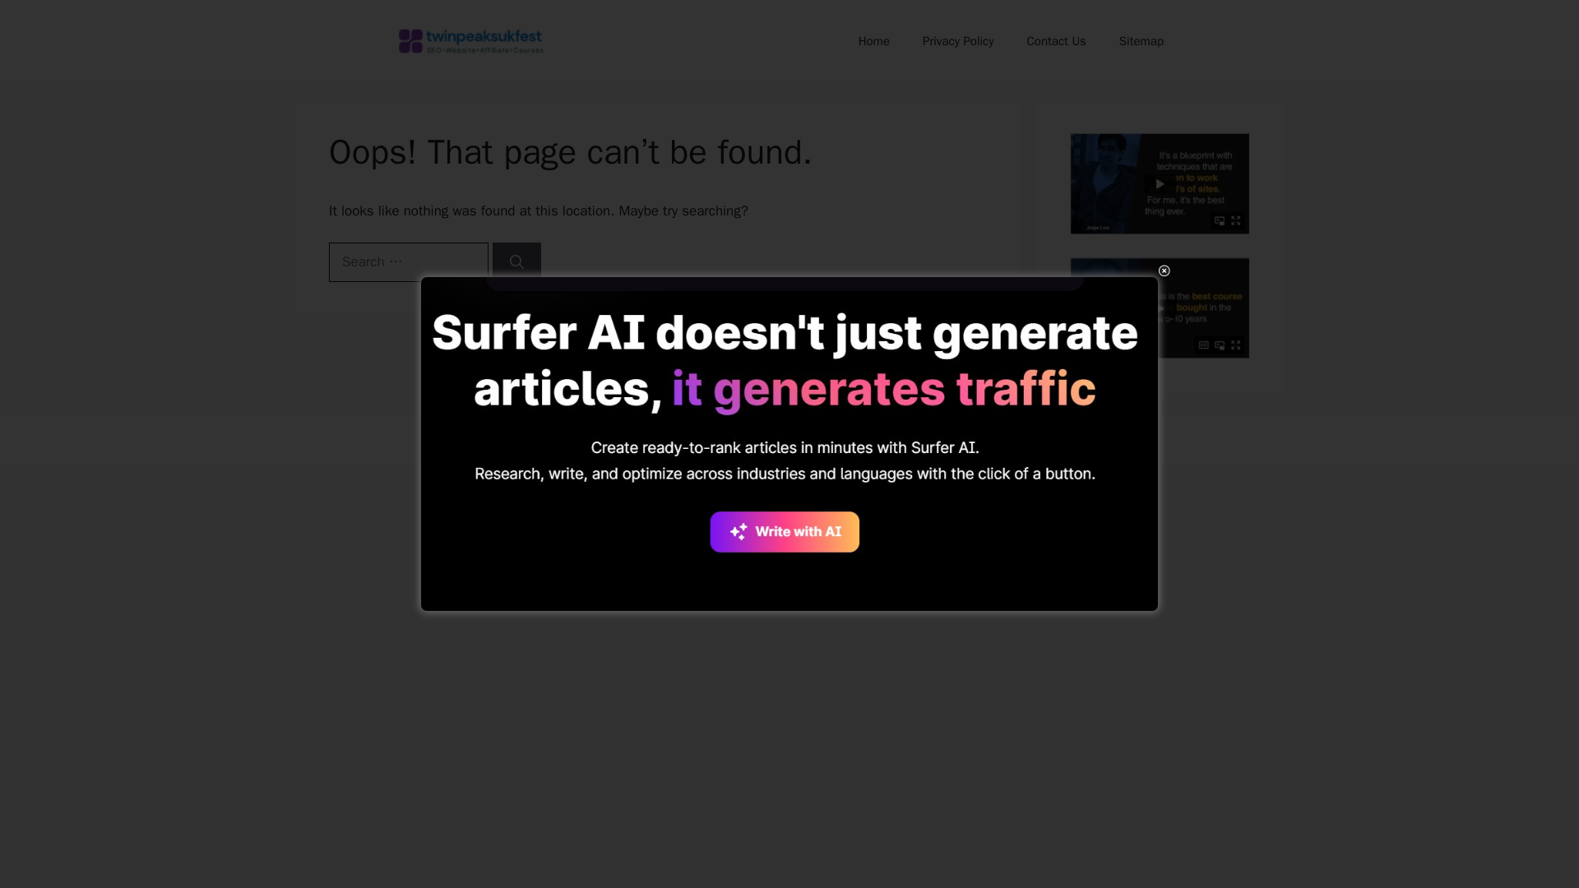 This screenshot has height=888, width=1579. Describe the element at coordinates (1056, 41) in the screenshot. I see `Contact Us` at that location.